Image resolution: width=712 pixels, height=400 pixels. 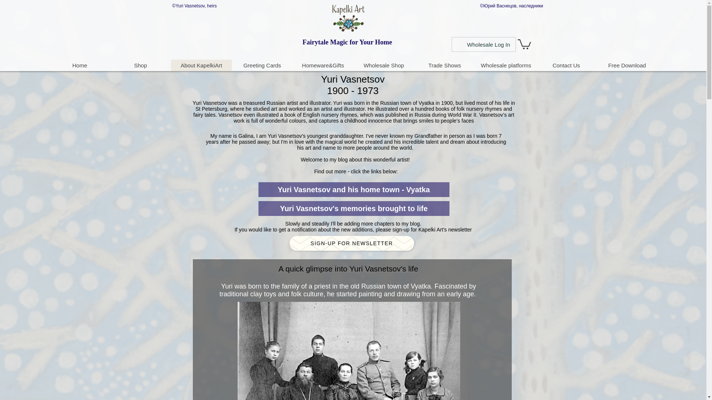 What do you see at coordinates (353, 209) in the screenshot?
I see `Yuri Vasnetsov's memories brought to life` at bounding box center [353, 209].